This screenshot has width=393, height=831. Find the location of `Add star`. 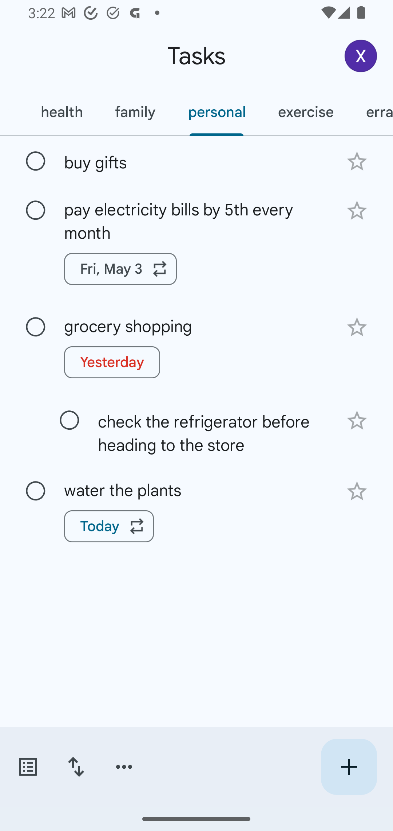

Add star is located at coordinates (357, 491).